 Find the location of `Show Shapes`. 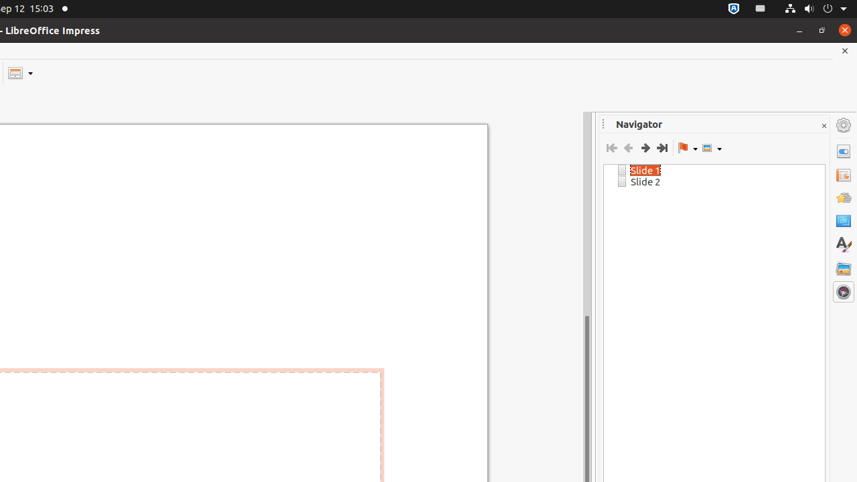

Show Shapes is located at coordinates (712, 148).